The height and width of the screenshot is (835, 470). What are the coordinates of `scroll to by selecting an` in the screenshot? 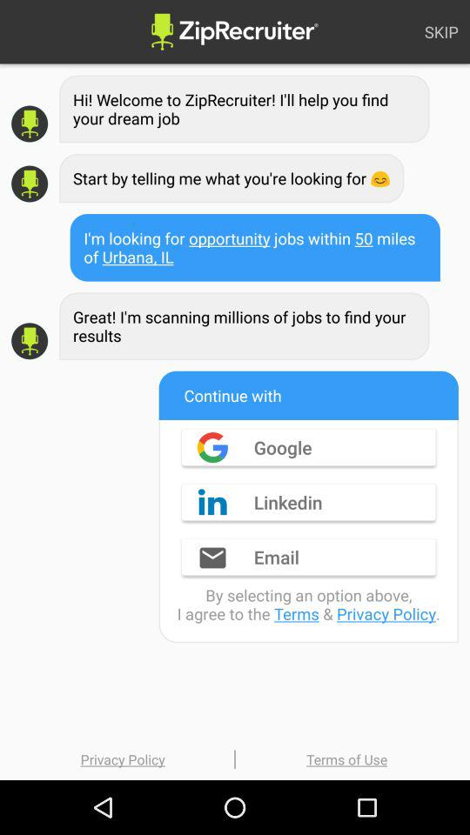 It's located at (308, 604).